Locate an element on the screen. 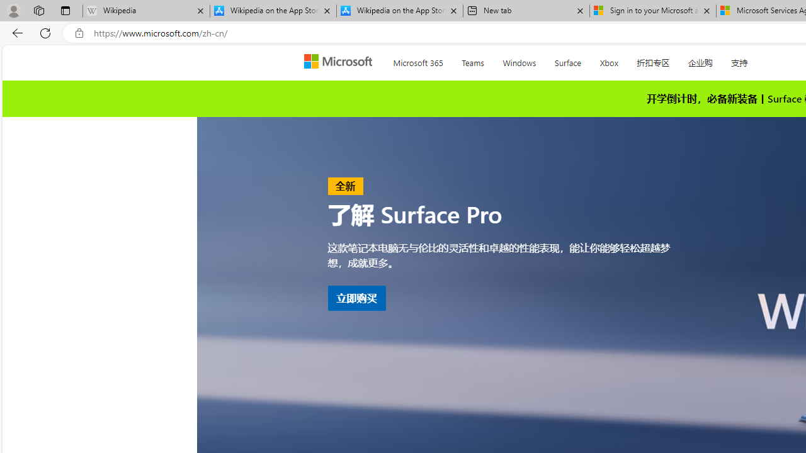 This screenshot has height=453, width=806. Teams is located at coordinates (472, 60).